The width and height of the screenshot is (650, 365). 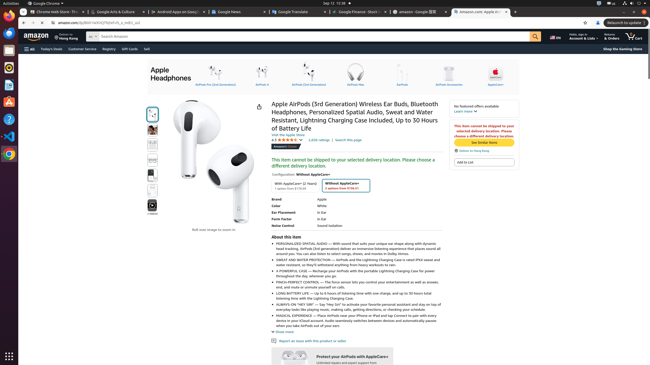 I want to click on Shop the Gaming Store, so click(x=623, y=49).